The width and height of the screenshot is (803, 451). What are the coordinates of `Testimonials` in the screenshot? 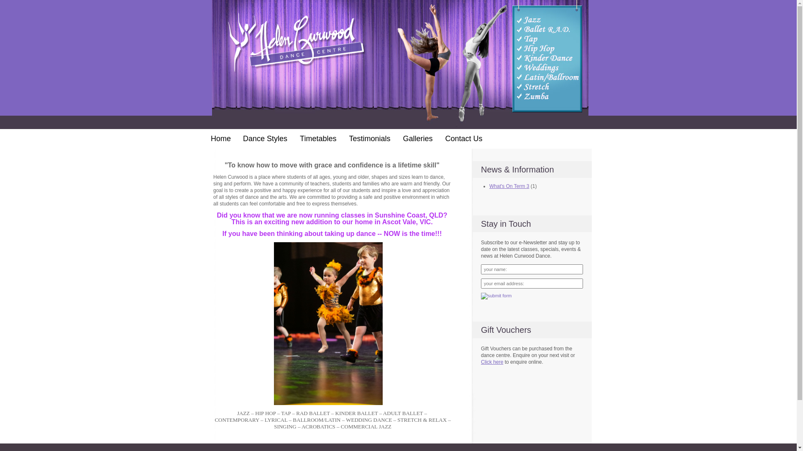 It's located at (370, 139).